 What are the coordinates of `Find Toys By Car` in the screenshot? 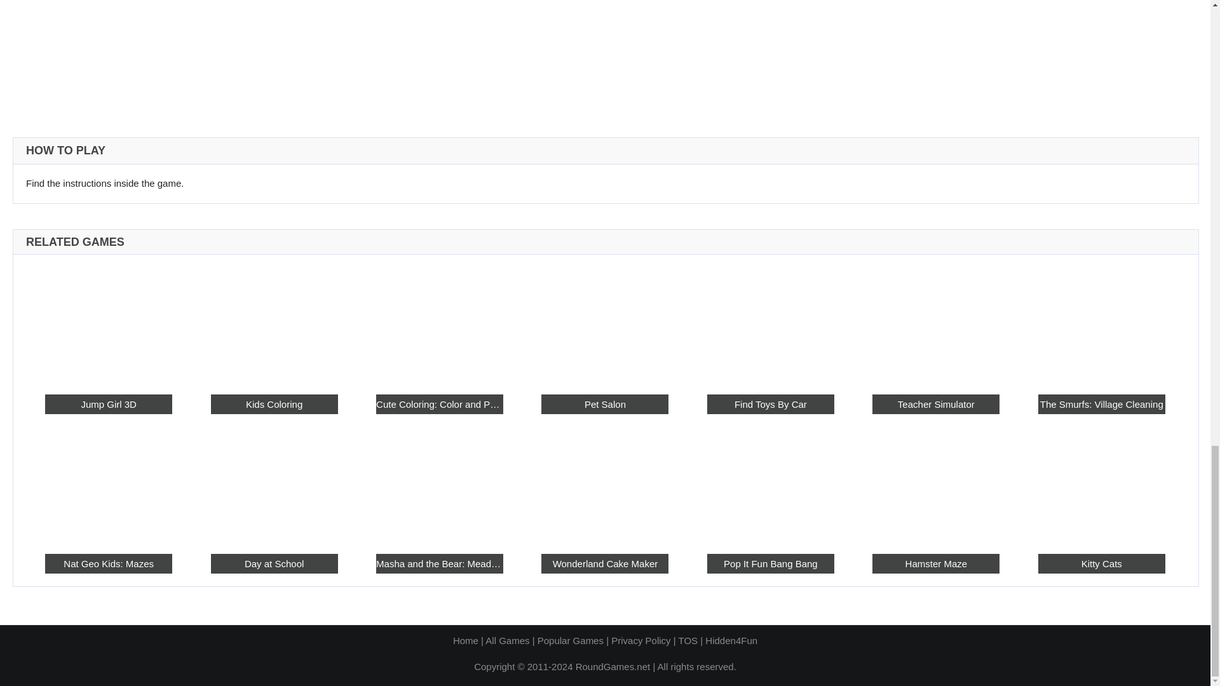 It's located at (771, 404).